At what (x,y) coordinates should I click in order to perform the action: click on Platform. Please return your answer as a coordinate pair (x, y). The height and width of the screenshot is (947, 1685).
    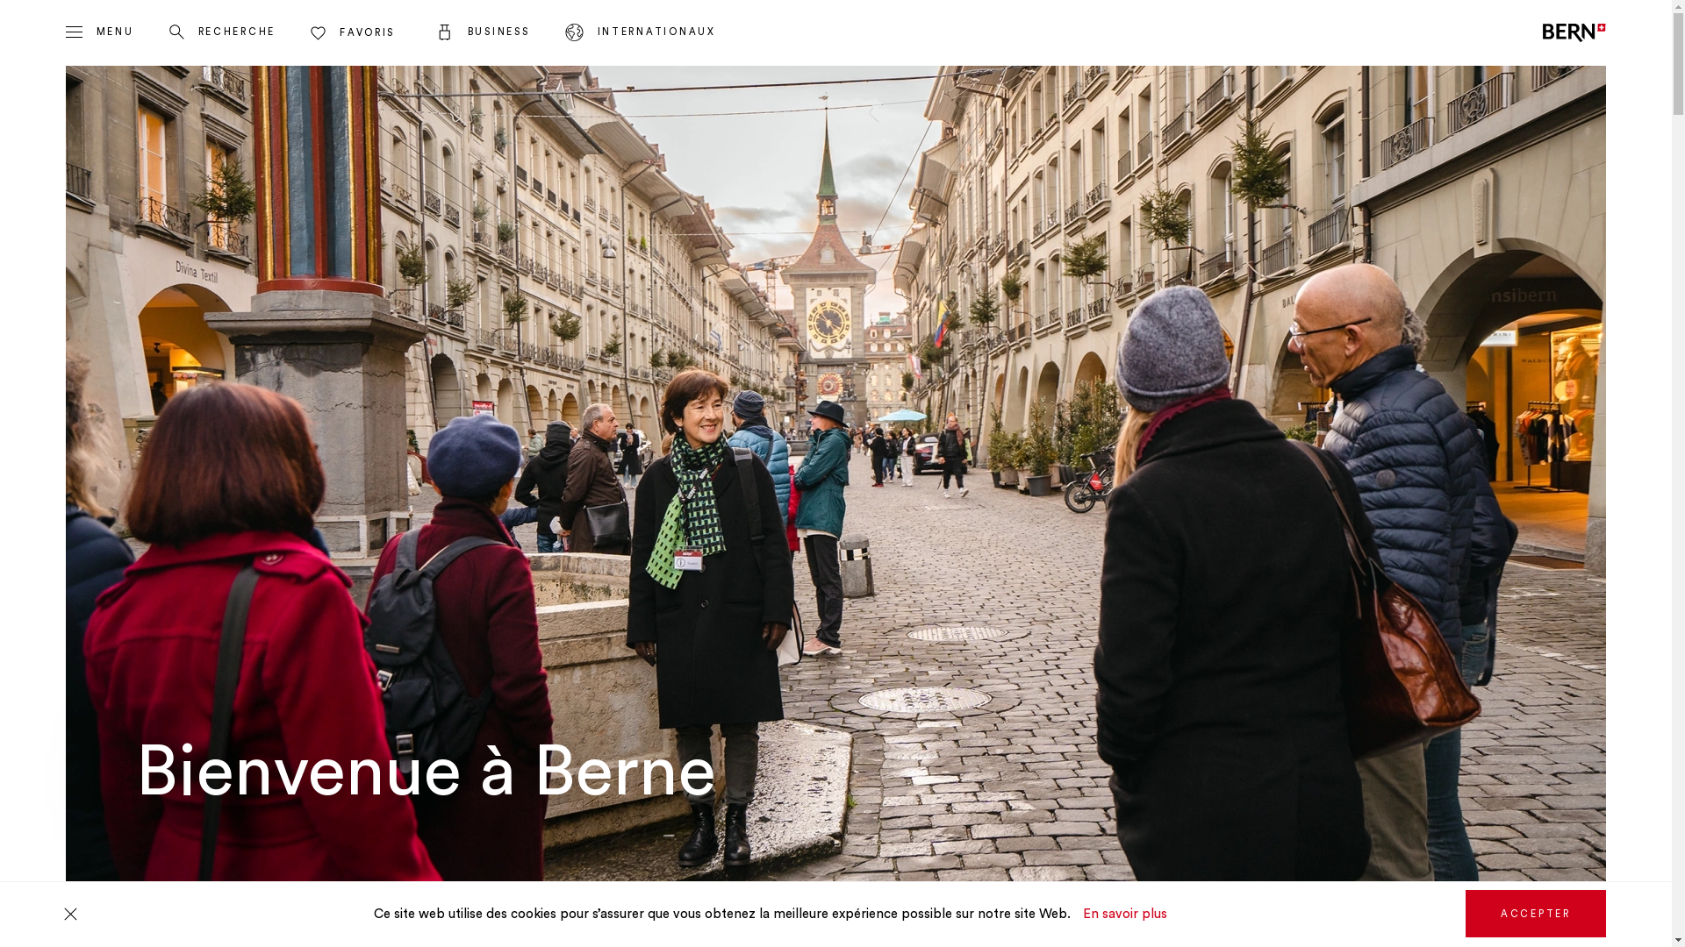
    Looking at the image, I should click on (579, 32).